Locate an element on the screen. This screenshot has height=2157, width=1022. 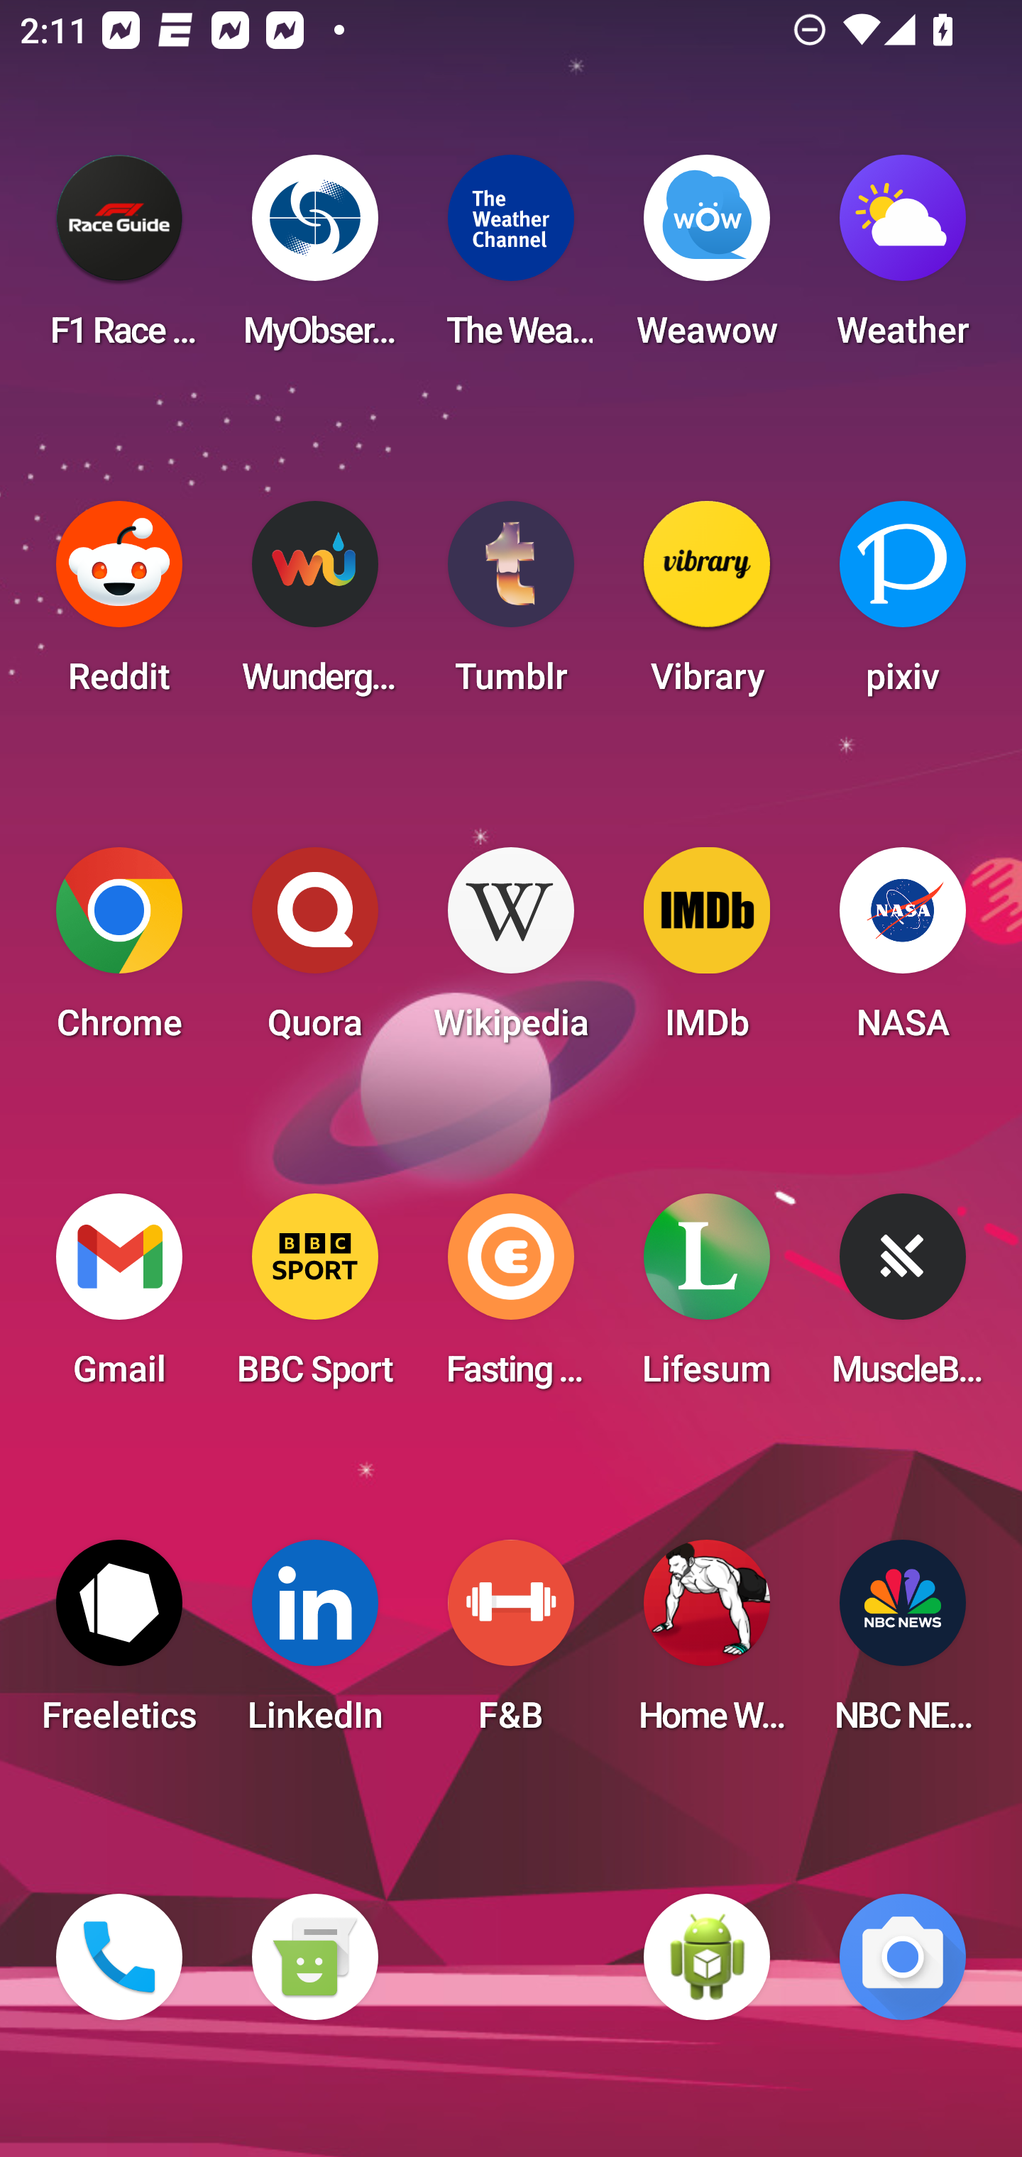
Tumblr is located at coordinates (511, 606).